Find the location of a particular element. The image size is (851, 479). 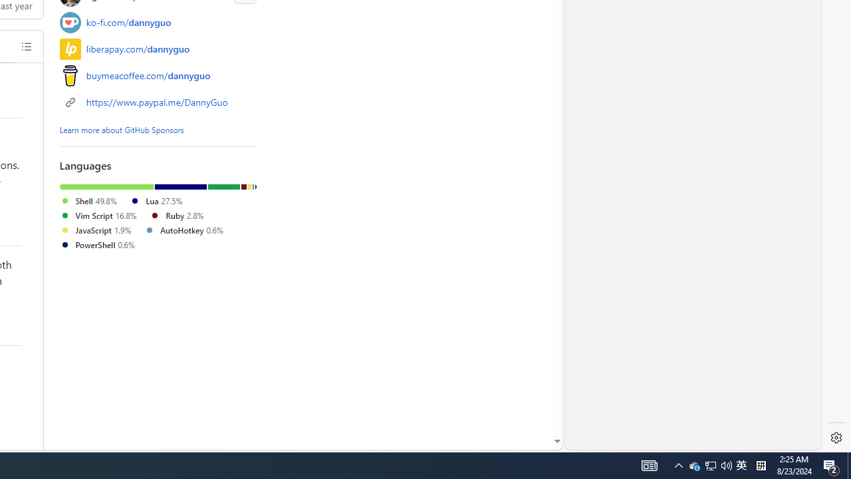

JavaScript1.9% is located at coordinates (102, 230).